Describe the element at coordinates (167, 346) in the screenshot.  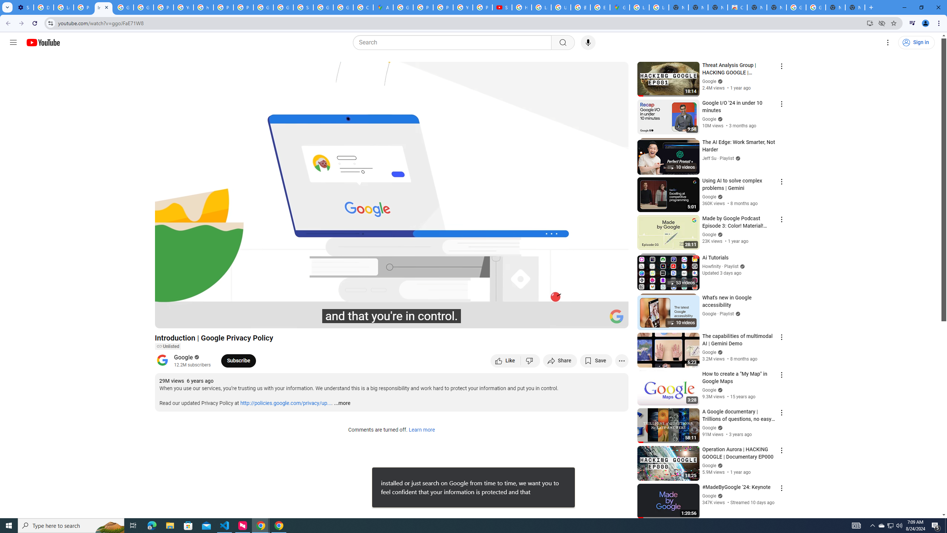
I see `Unlisted` at that location.